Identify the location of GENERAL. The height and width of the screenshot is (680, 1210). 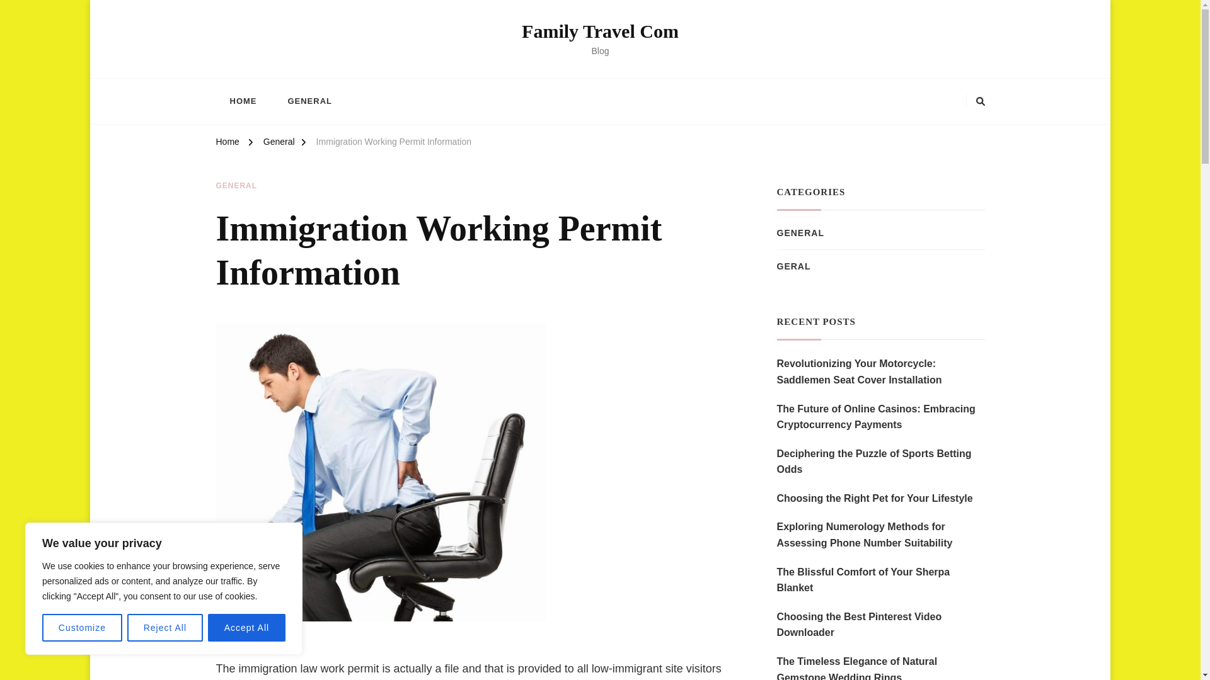
(236, 186).